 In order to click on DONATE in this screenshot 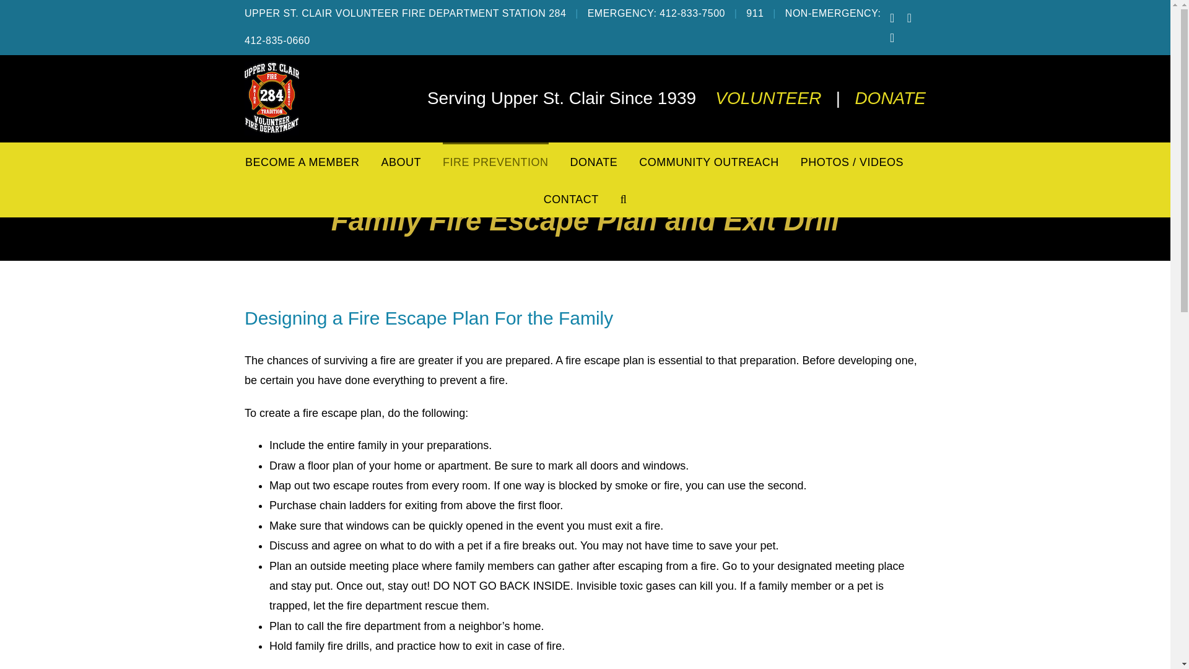, I will do `click(891, 98)`.